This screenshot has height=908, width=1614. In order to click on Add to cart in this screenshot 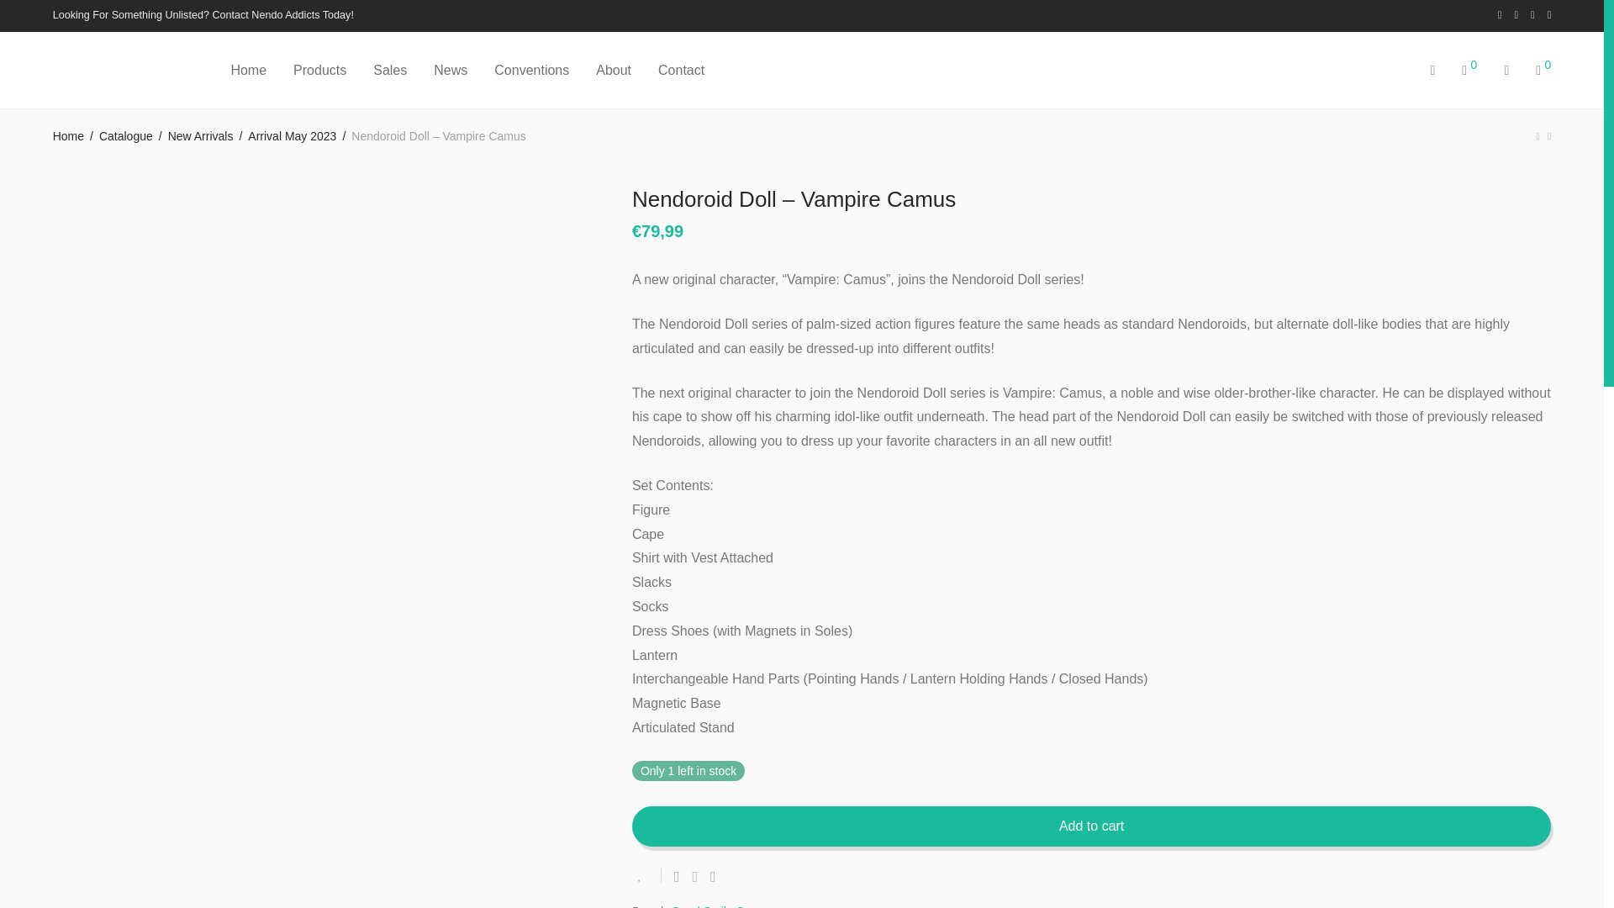, I will do `click(1091, 826)`.